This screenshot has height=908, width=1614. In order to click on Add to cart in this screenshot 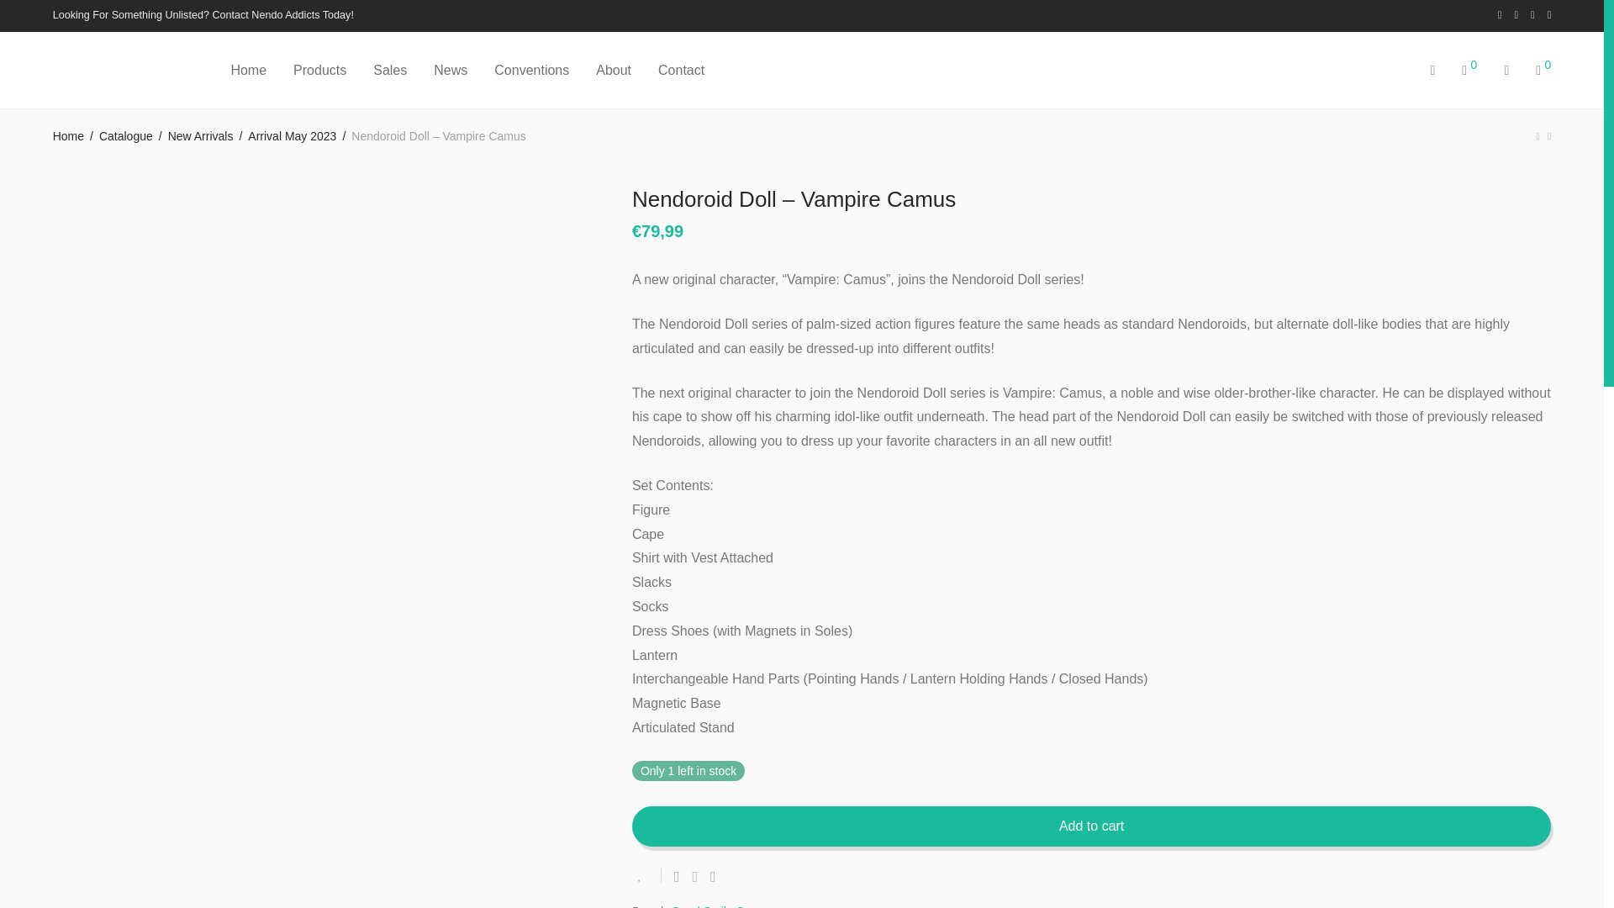, I will do `click(1091, 826)`.